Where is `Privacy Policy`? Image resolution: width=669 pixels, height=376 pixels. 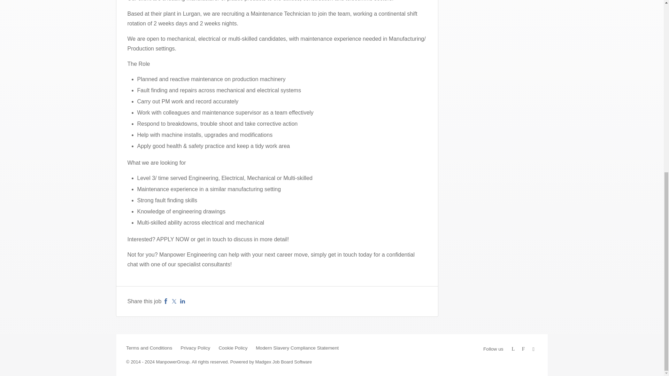 Privacy Policy is located at coordinates (195, 348).